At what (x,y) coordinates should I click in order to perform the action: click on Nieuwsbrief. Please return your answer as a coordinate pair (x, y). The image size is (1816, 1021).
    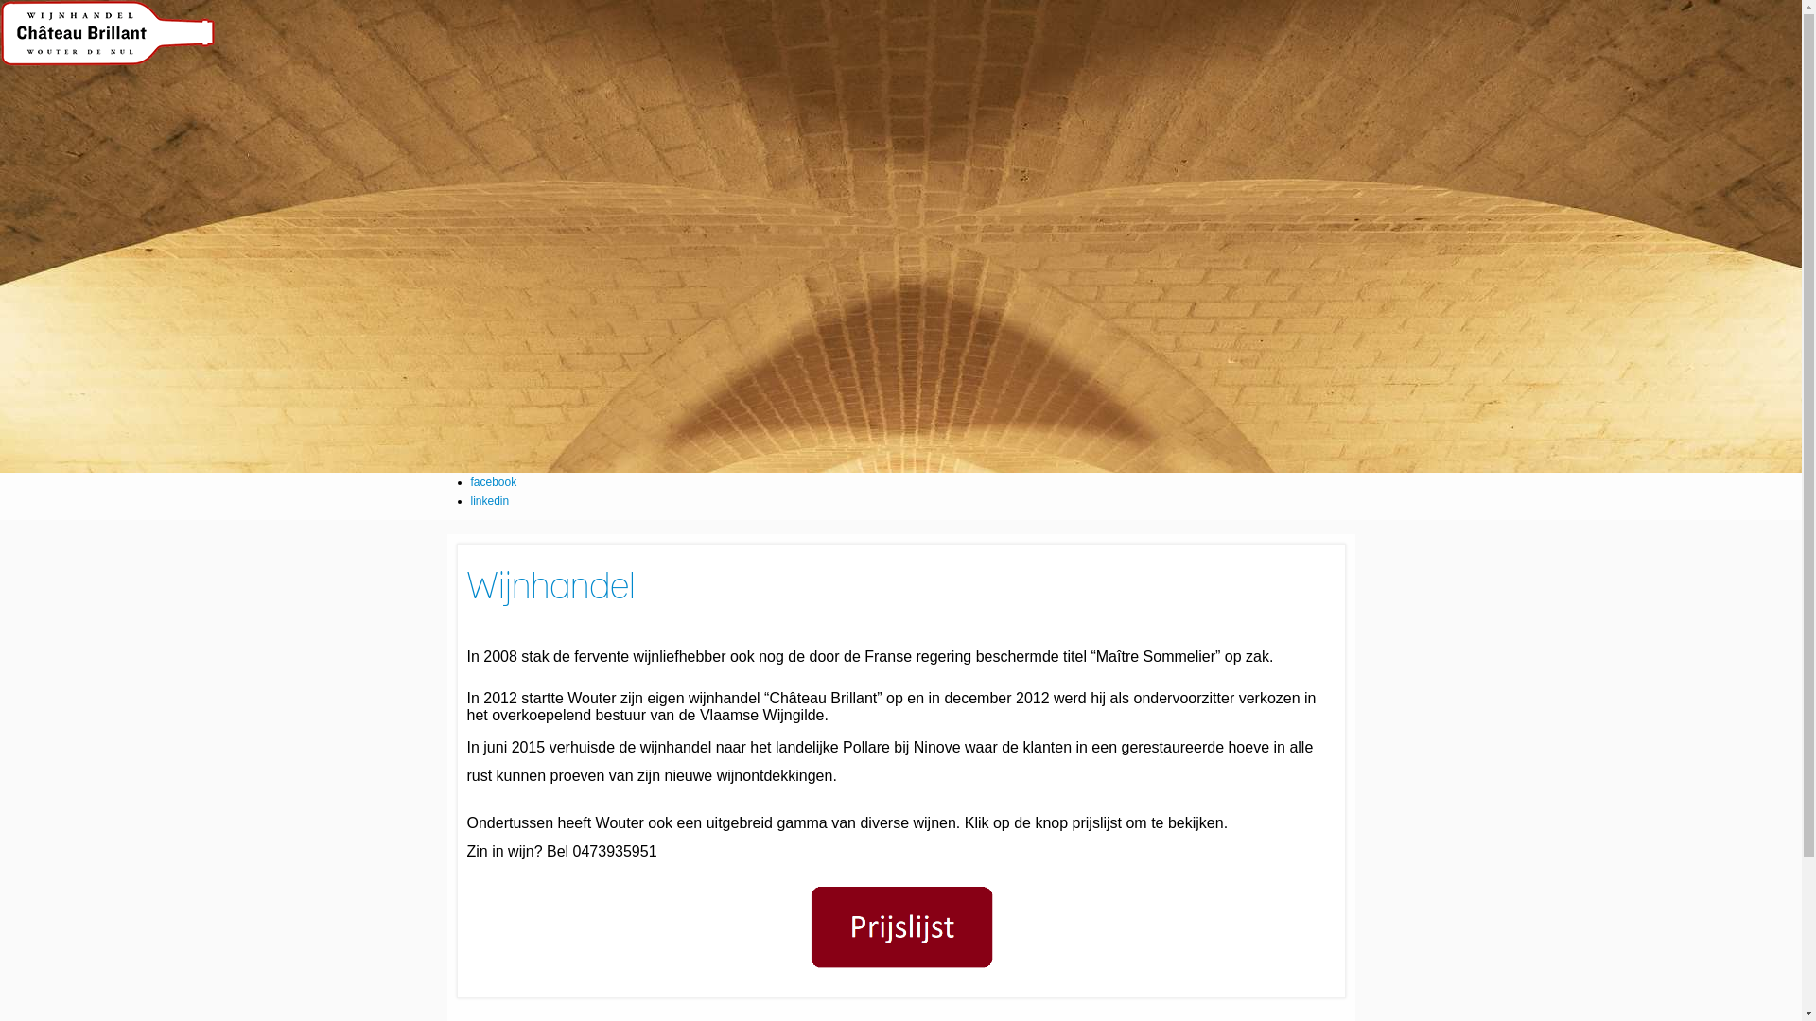
    Looking at the image, I should click on (53, 132).